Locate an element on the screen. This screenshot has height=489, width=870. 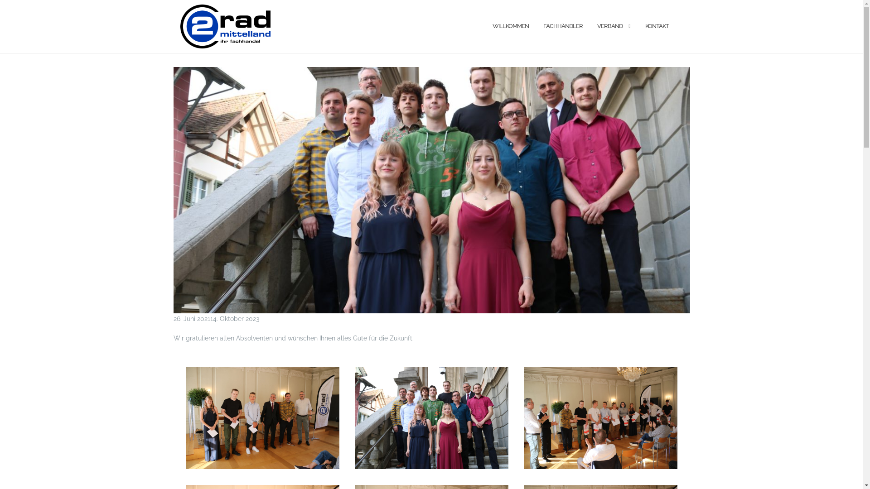
KONTAKT is located at coordinates (657, 26).